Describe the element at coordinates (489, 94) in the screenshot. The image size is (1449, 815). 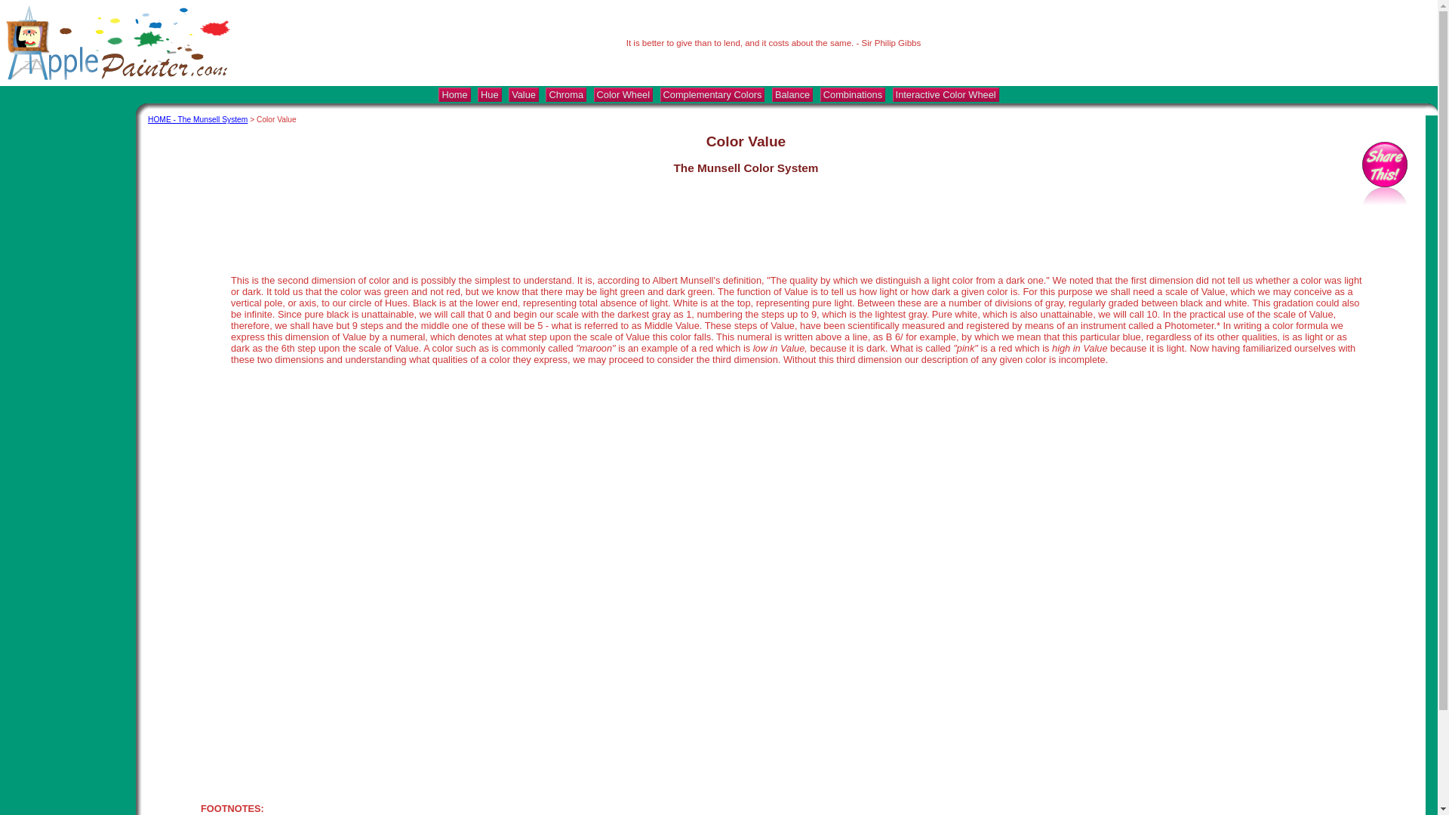
I see `Hue - The Munsell Colour System` at that location.